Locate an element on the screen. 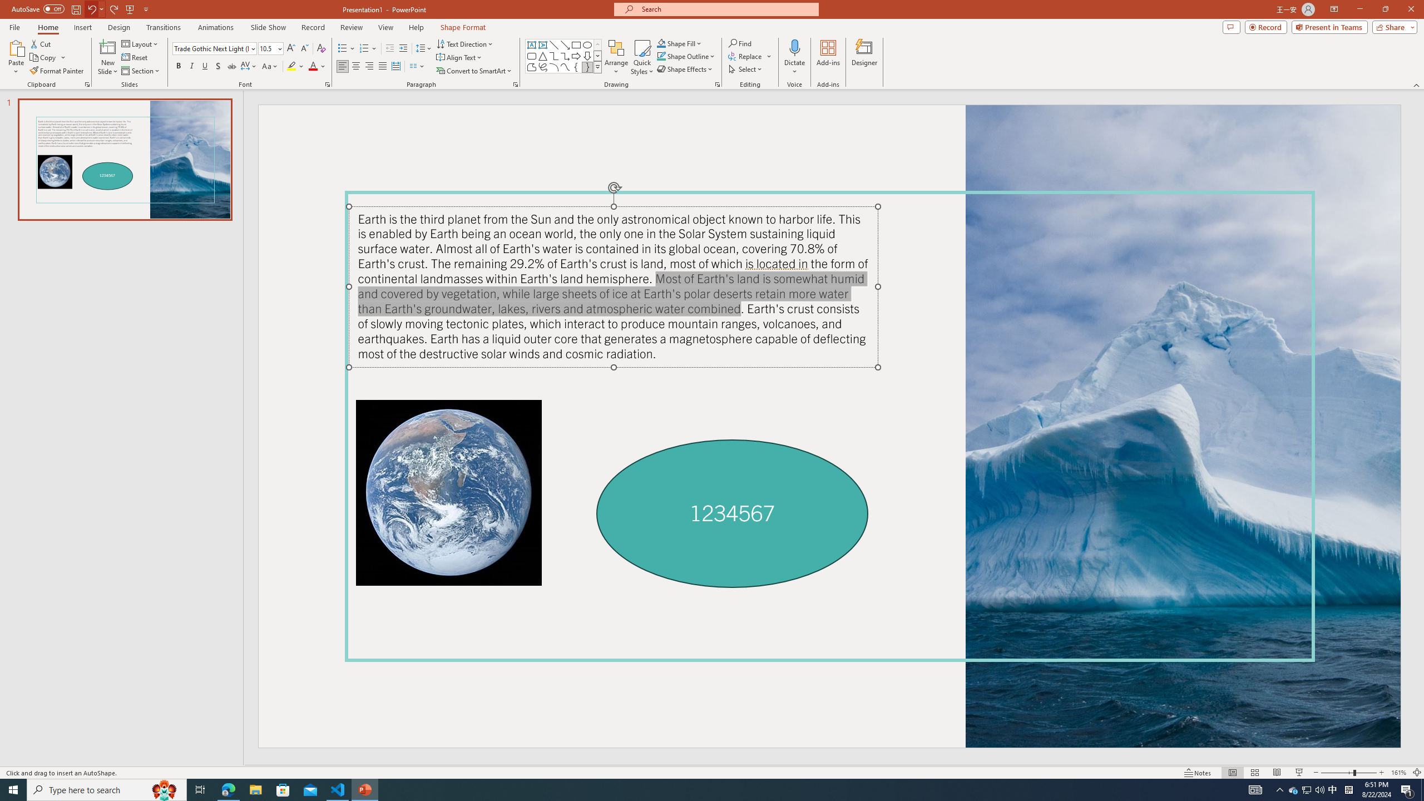  Shape Outline is located at coordinates (686, 56).